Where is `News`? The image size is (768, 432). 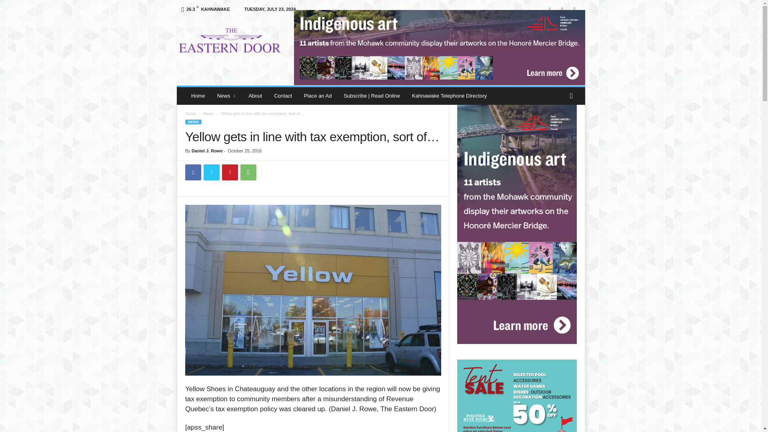 News is located at coordinates (208, 114).